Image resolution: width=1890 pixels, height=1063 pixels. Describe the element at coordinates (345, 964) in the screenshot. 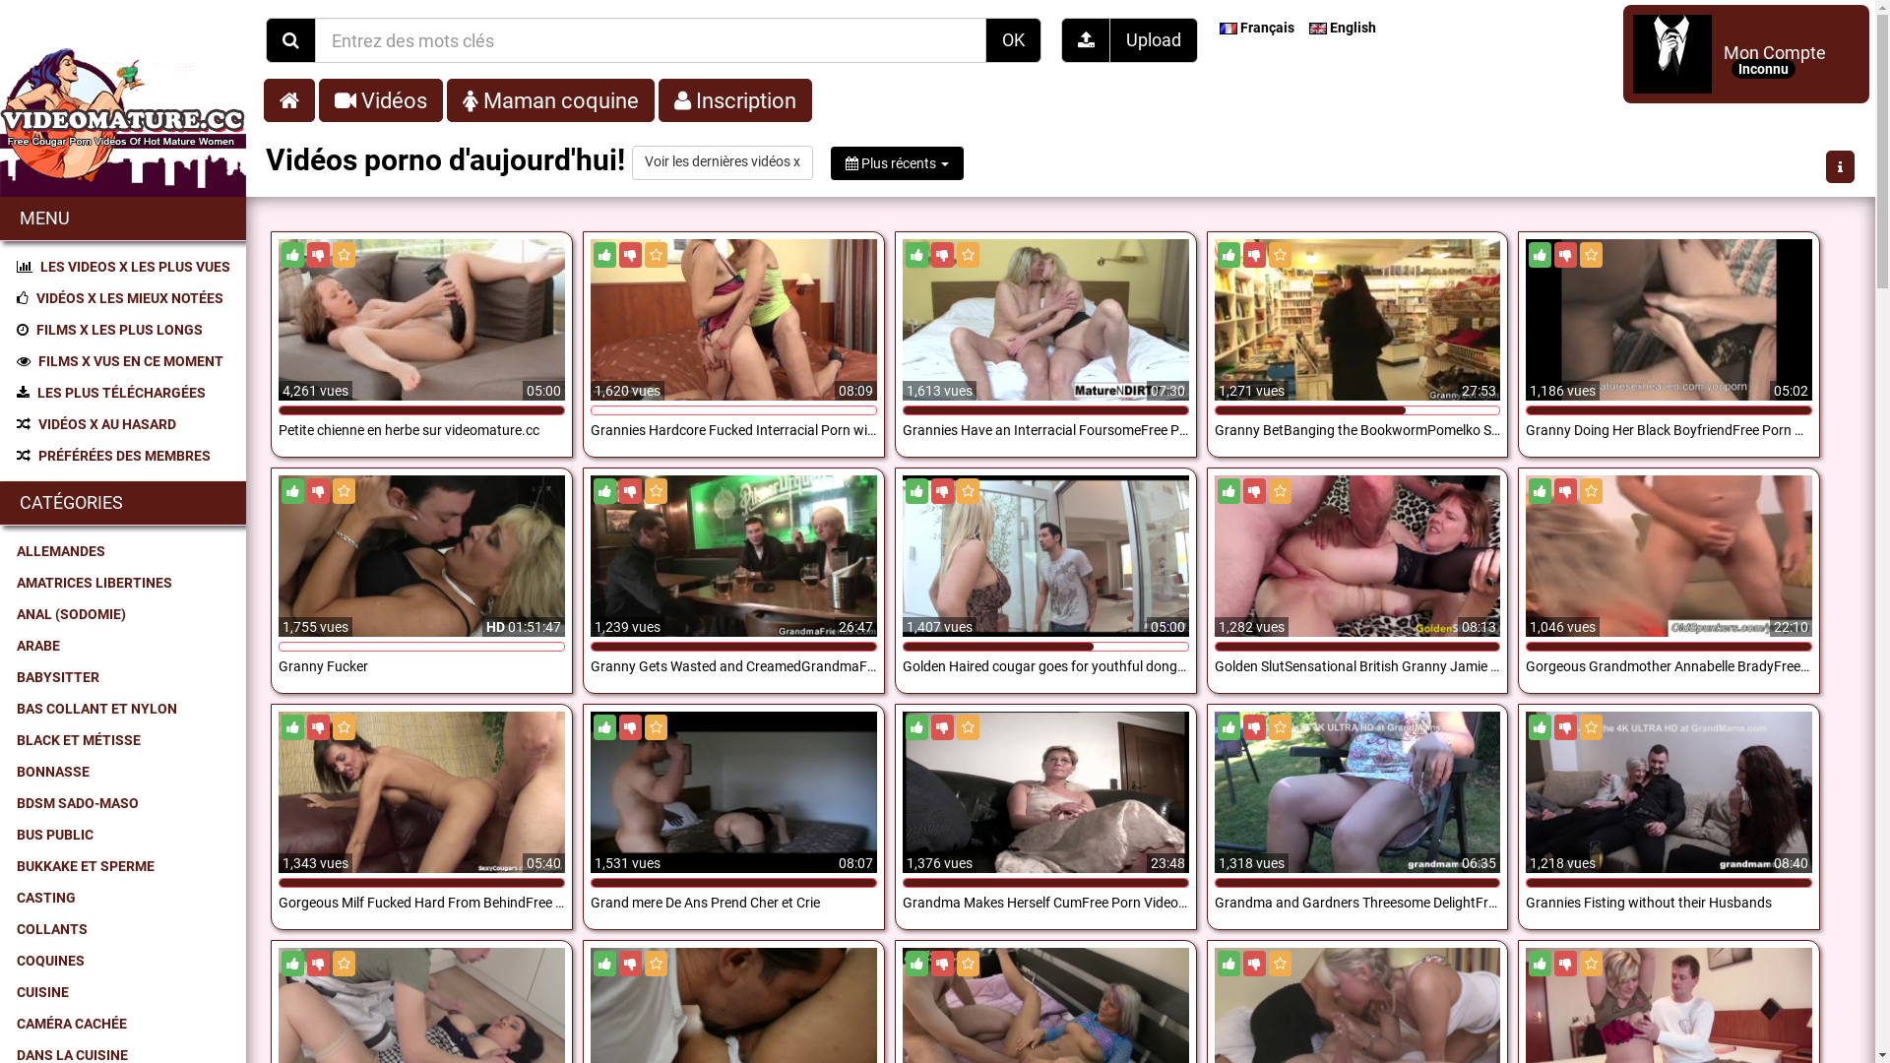

I see `En favori` at that location.